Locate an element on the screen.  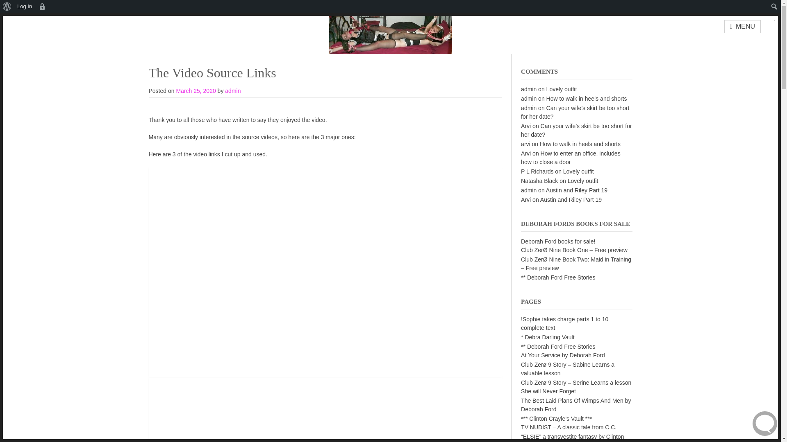
The Best Laid Plans Of Wimps And Men by Deborah Ford is located at coordinates (576, 404).